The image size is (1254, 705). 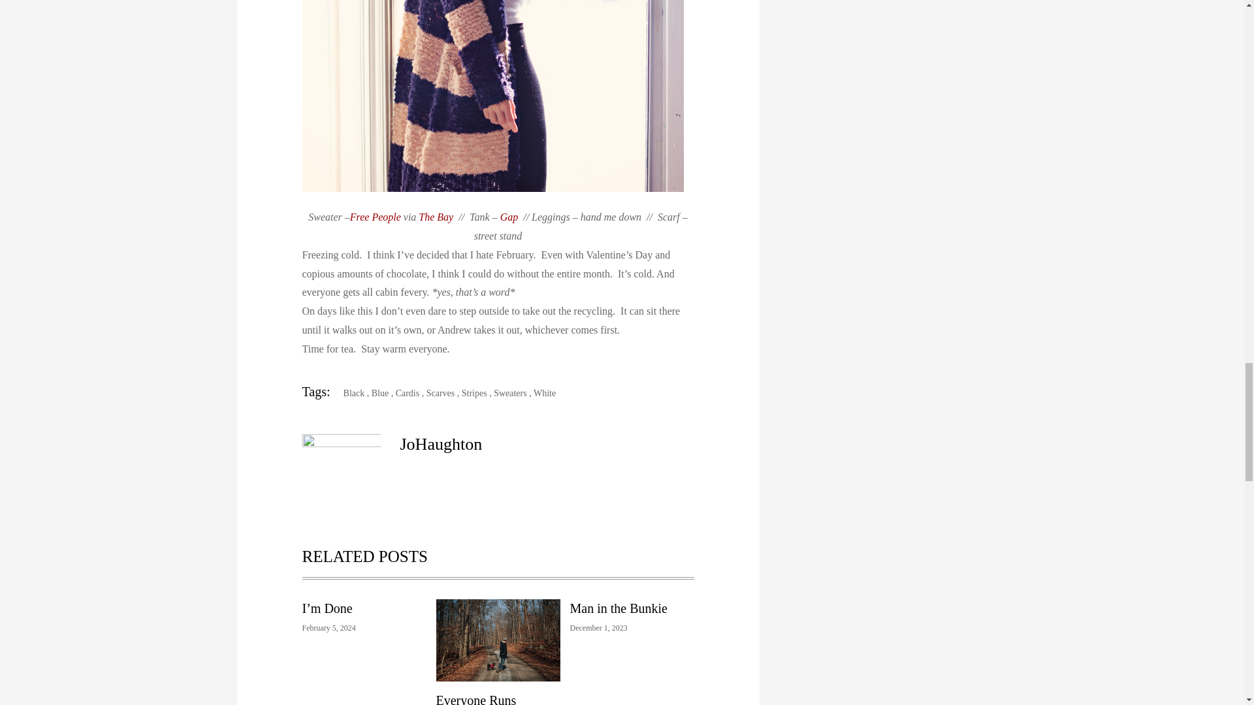 What do you see at coordinates (349, 393) in the screenshot?
I see `Black` at bounding box center [349, 393].